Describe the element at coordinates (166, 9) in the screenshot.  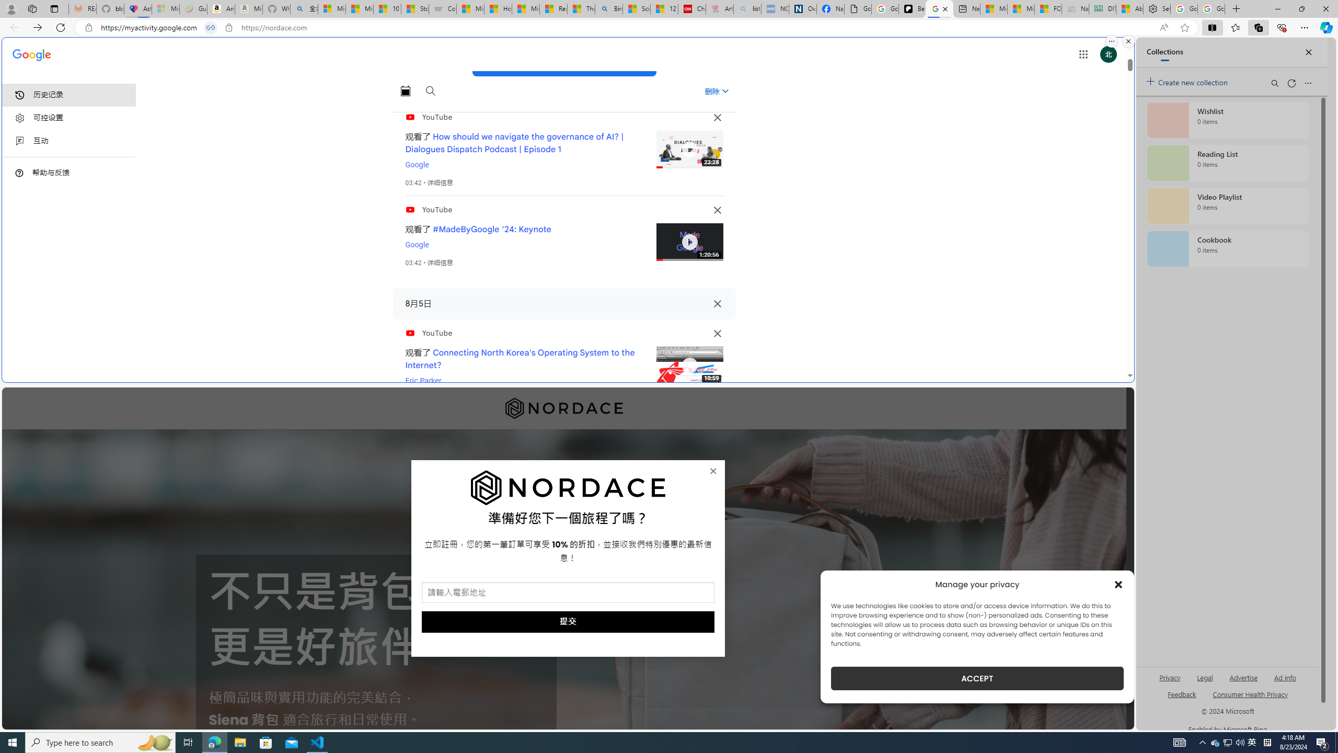
I see `Microsoft-Report a Concern to Bing - Sleeping` at that location.